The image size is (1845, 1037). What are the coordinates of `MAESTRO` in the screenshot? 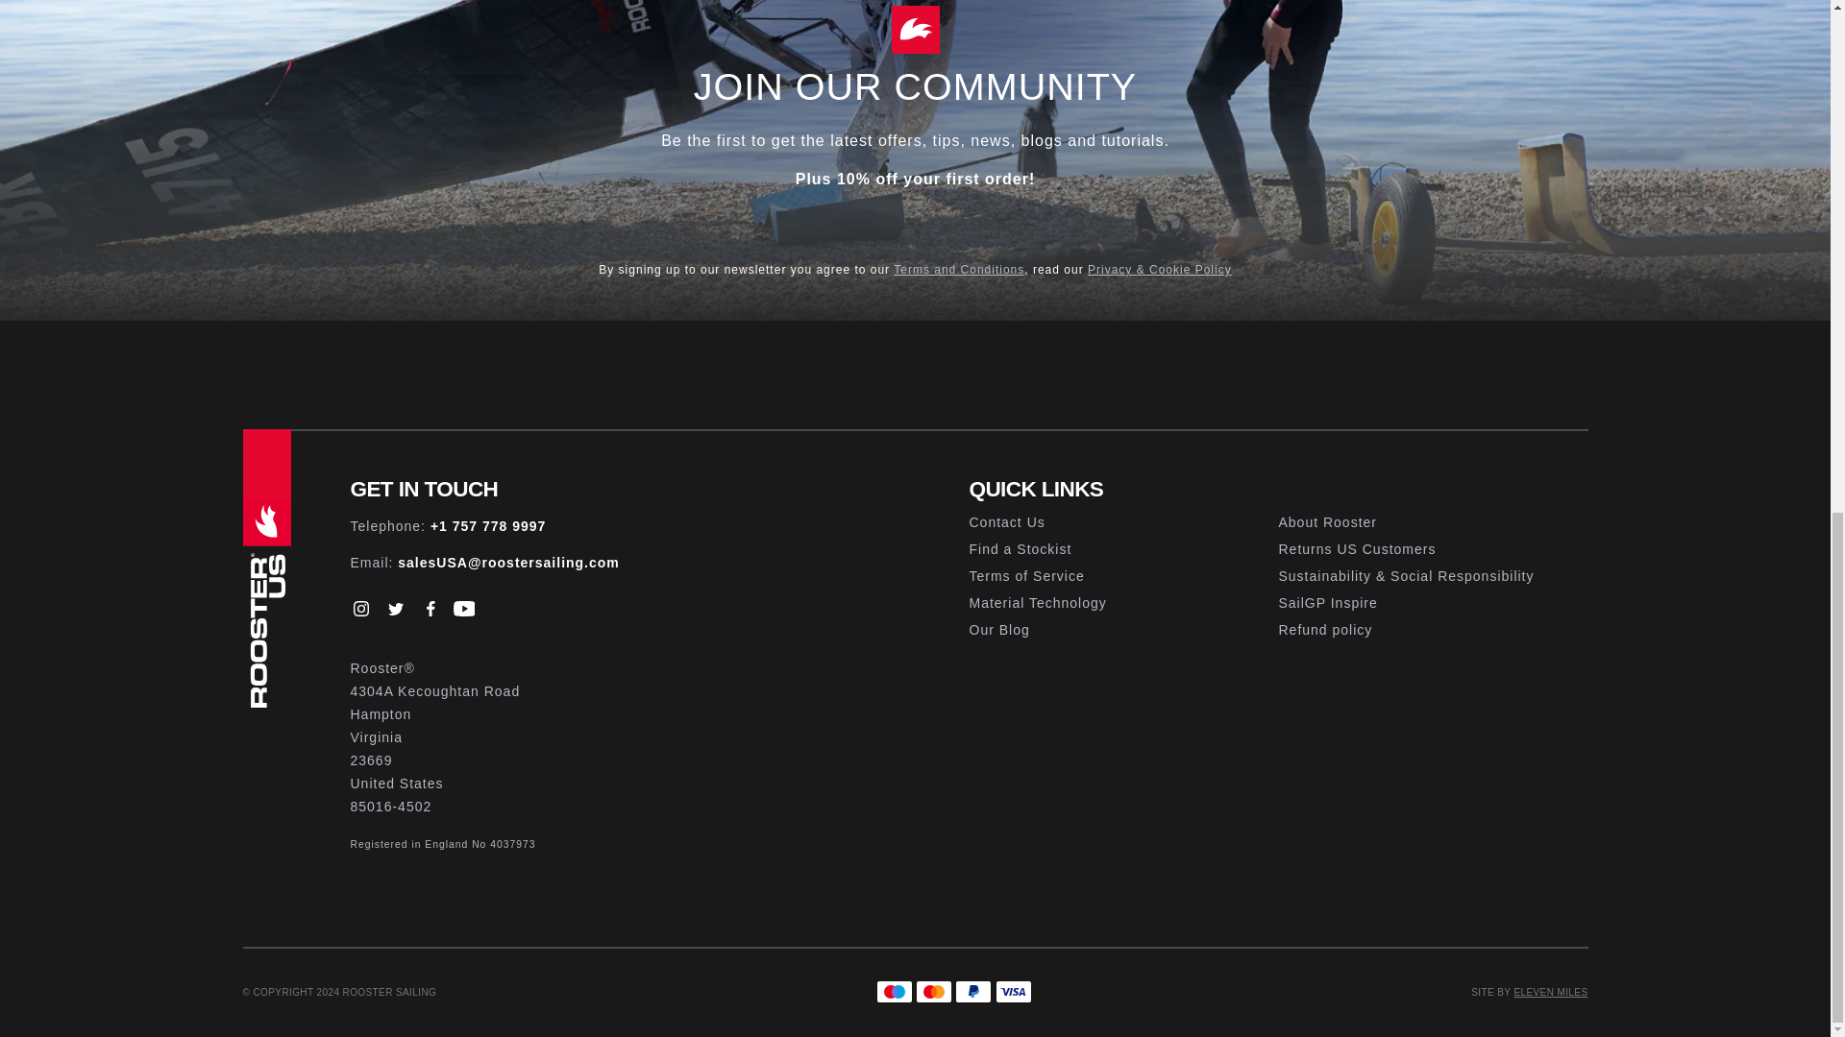 It's located at (895, 991).